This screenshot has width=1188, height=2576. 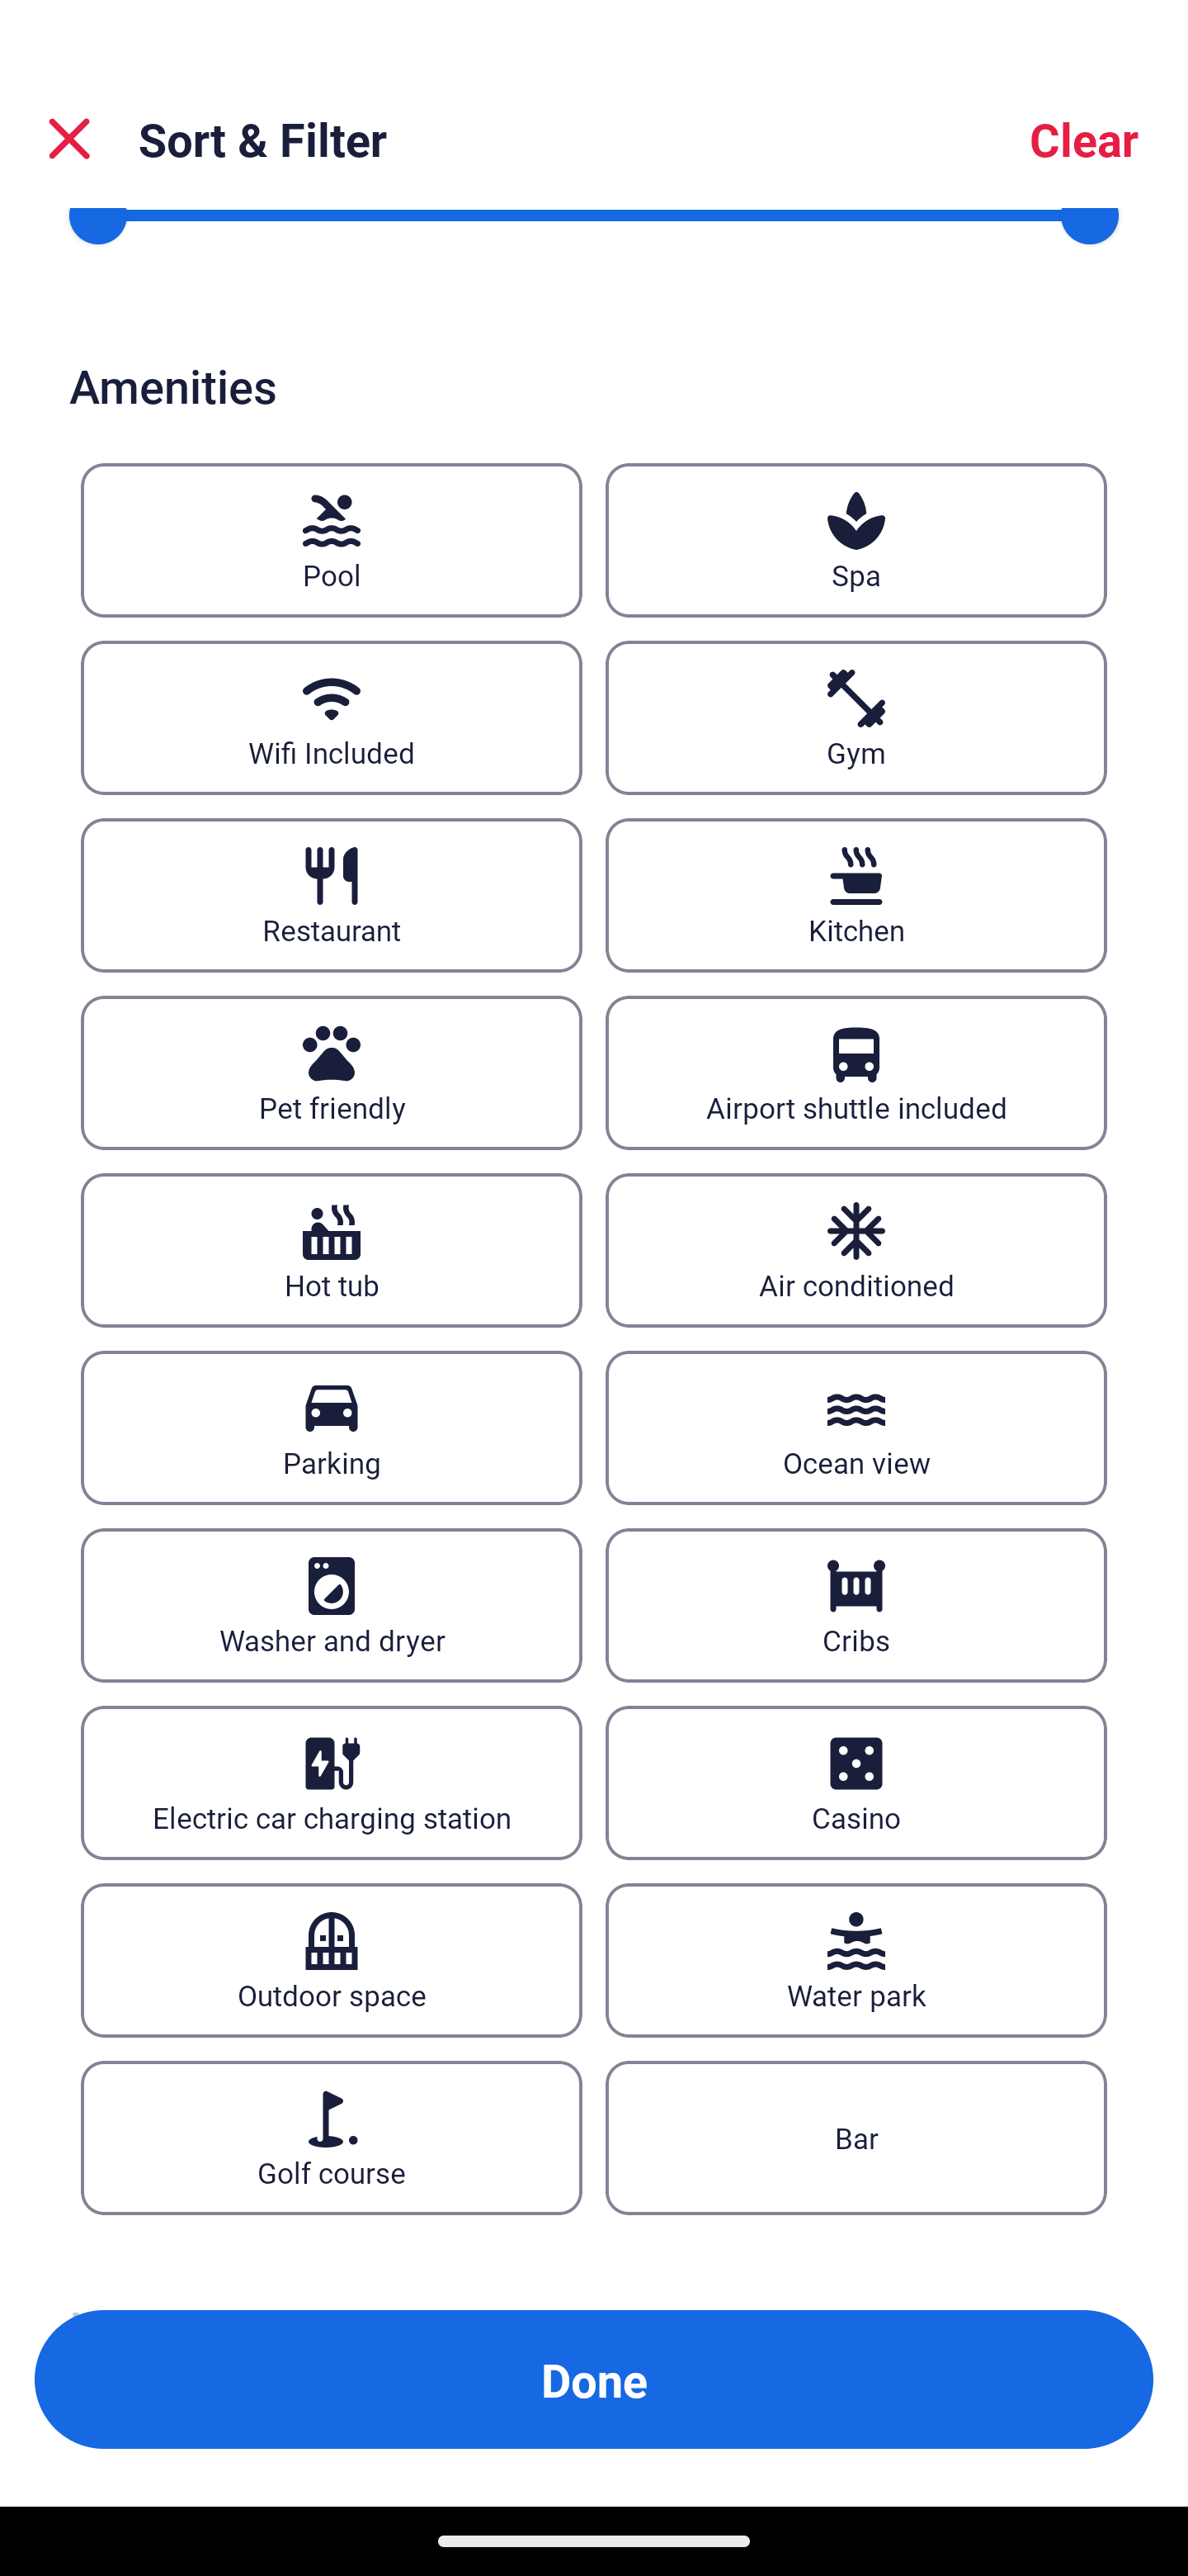 What do you see at coordinates (331, 1427) in the screenshot?
I see `Parking` at bounding box center [331, 1427].